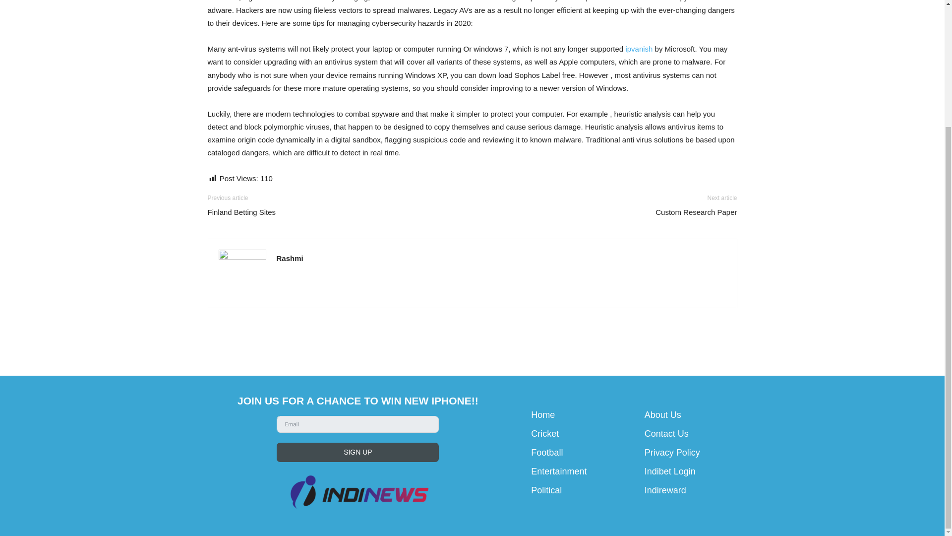 The height and width of the screenshot is (536, 952). Describe the element at coordinates (290, 258) in the screenshot. I see `Rashmi` at that location.